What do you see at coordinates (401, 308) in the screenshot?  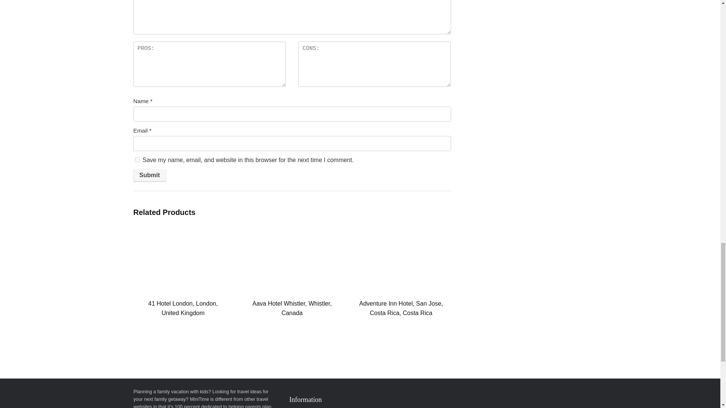 I see `Adventure Inn Hotel, San Jose, Costa Rica, Costa Rica` at bounding box center [401, 308].